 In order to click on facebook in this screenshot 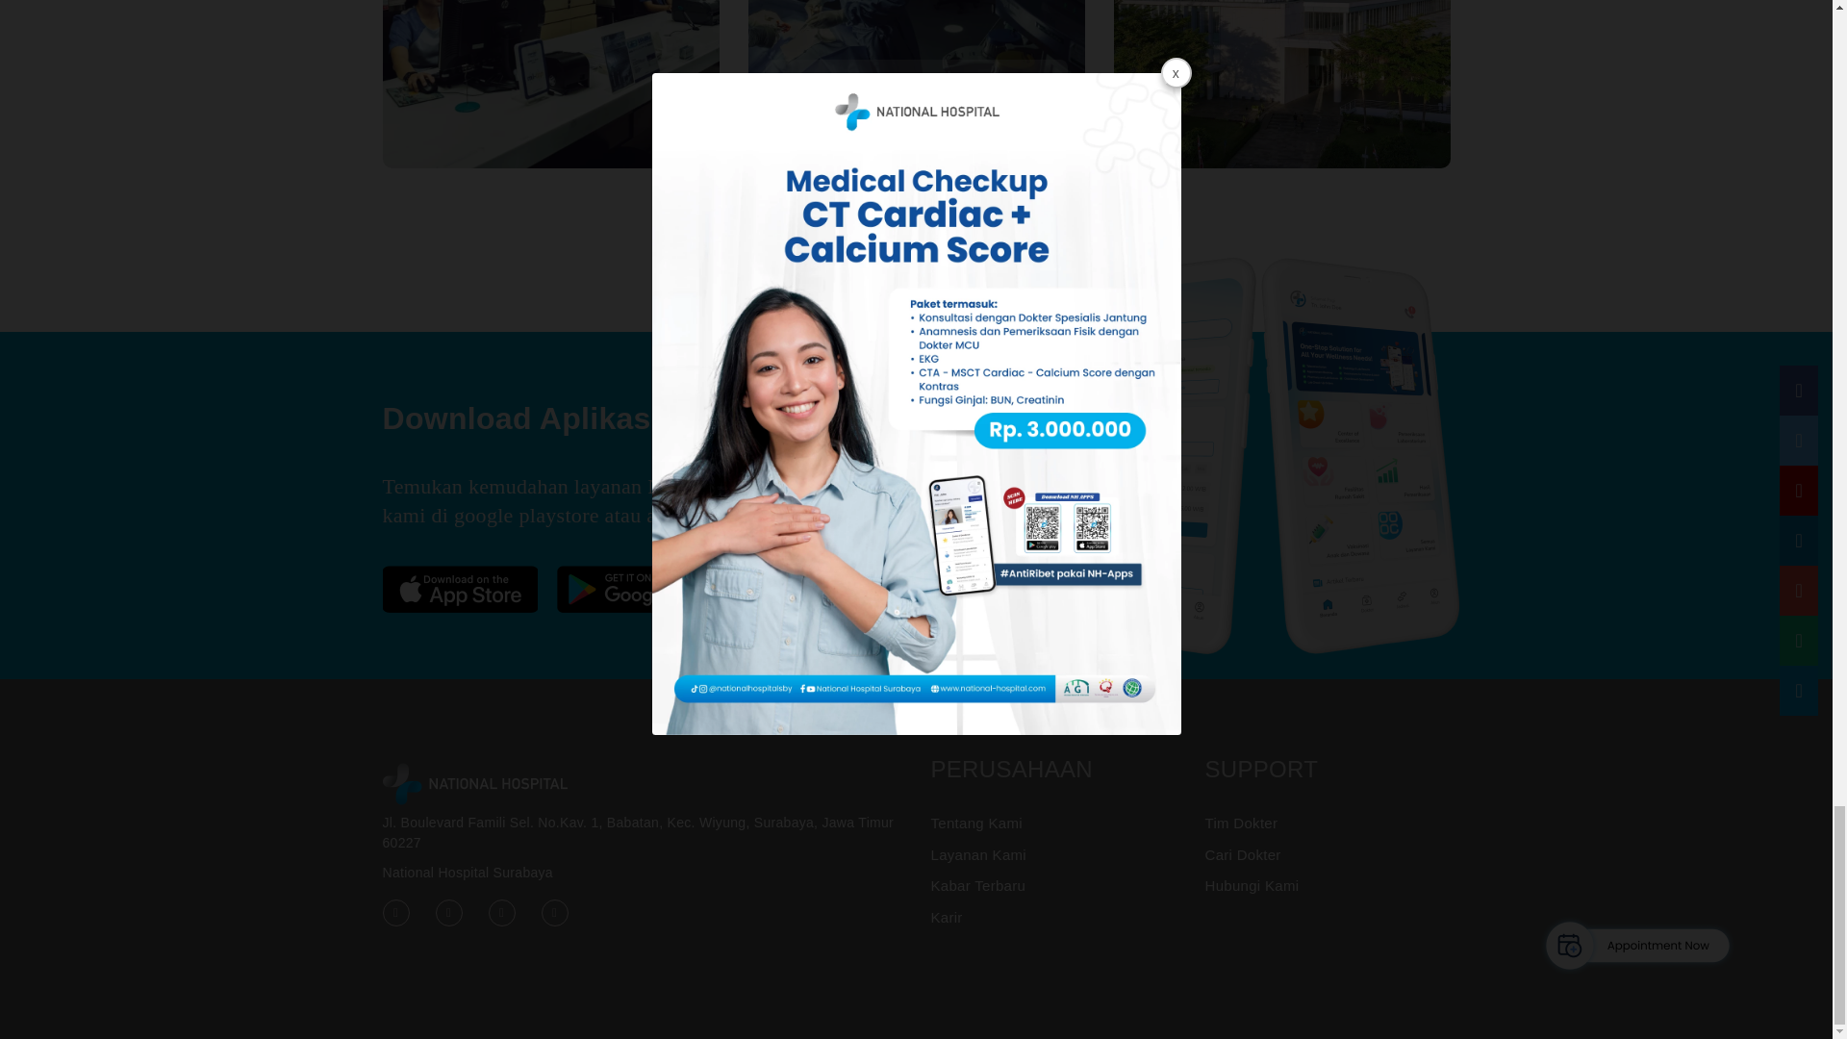, I will do `click(396, 911)`.